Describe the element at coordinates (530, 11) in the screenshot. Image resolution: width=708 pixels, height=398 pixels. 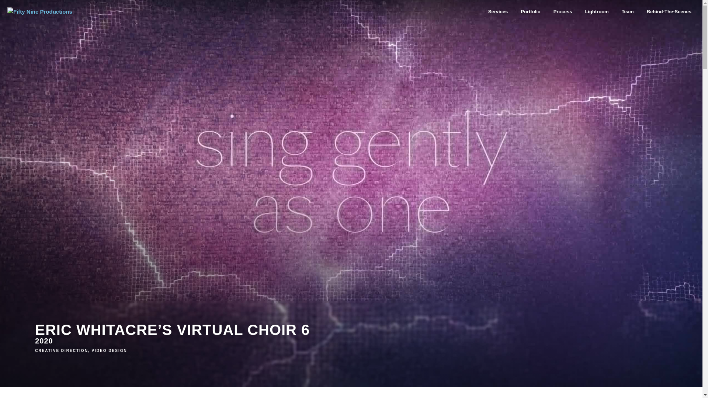
I see `Portfolio` at that location.